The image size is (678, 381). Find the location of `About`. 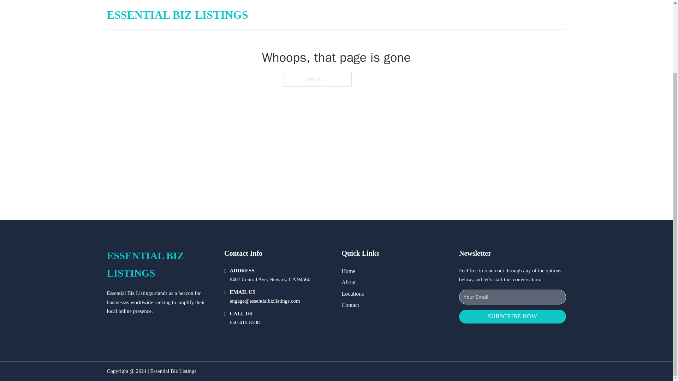

About is located at coordinates (349, 282).